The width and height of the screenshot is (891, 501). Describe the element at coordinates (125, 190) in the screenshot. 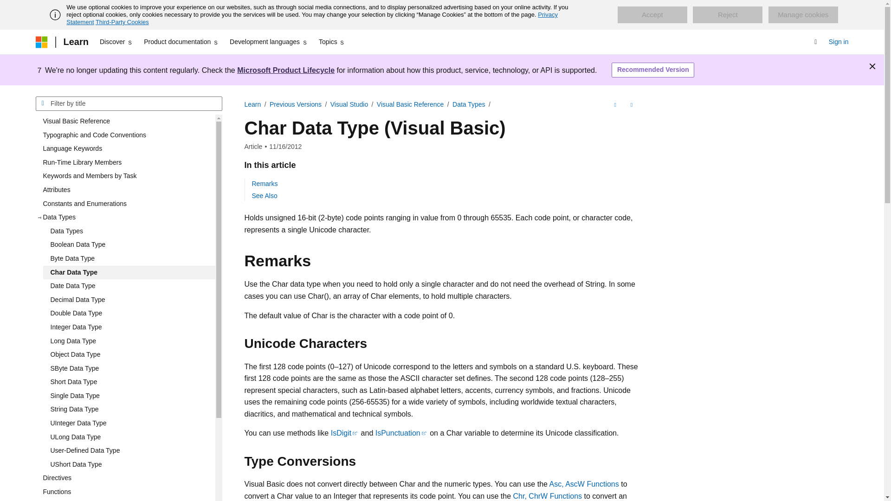

I see `Attributes` at that location.